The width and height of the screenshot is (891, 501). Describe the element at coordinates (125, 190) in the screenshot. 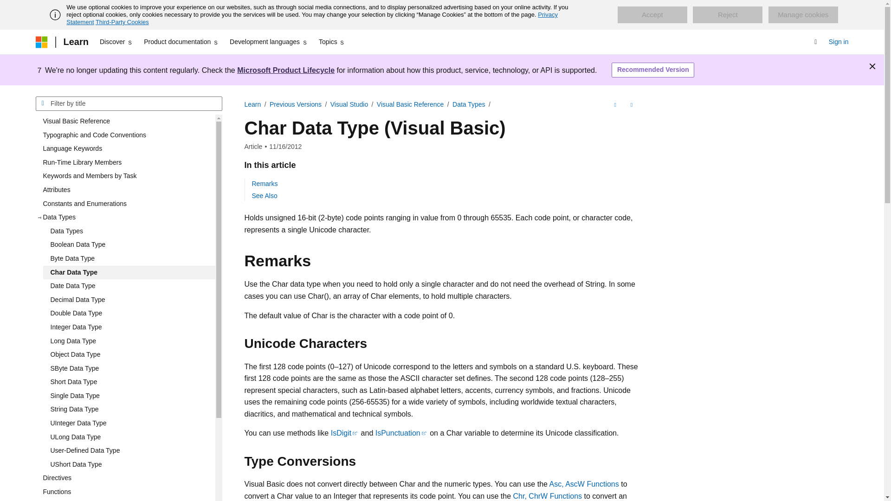

I see `Attributes` at that location.